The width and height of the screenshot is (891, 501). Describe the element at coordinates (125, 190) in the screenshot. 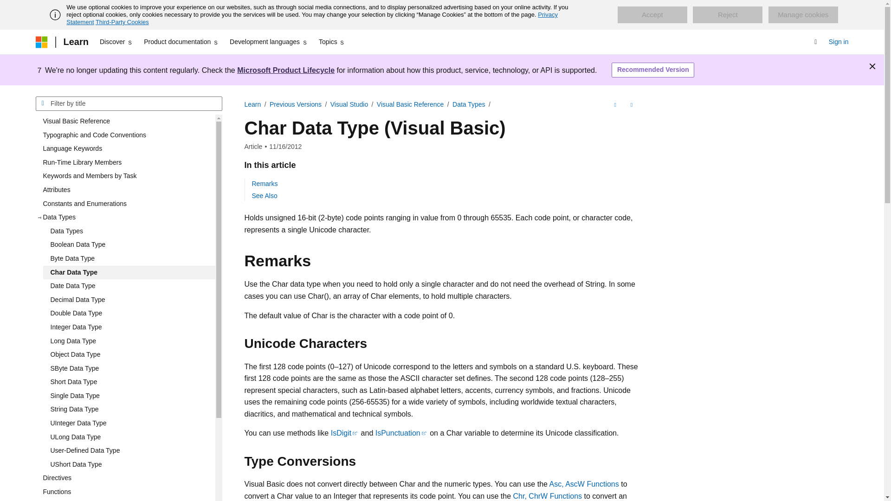

I see `Attributes` at that location.